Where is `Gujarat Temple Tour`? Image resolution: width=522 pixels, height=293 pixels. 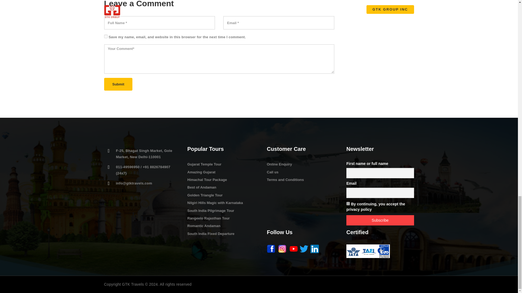
Gujarat Temple Tour is located at coordinates (204, 164).